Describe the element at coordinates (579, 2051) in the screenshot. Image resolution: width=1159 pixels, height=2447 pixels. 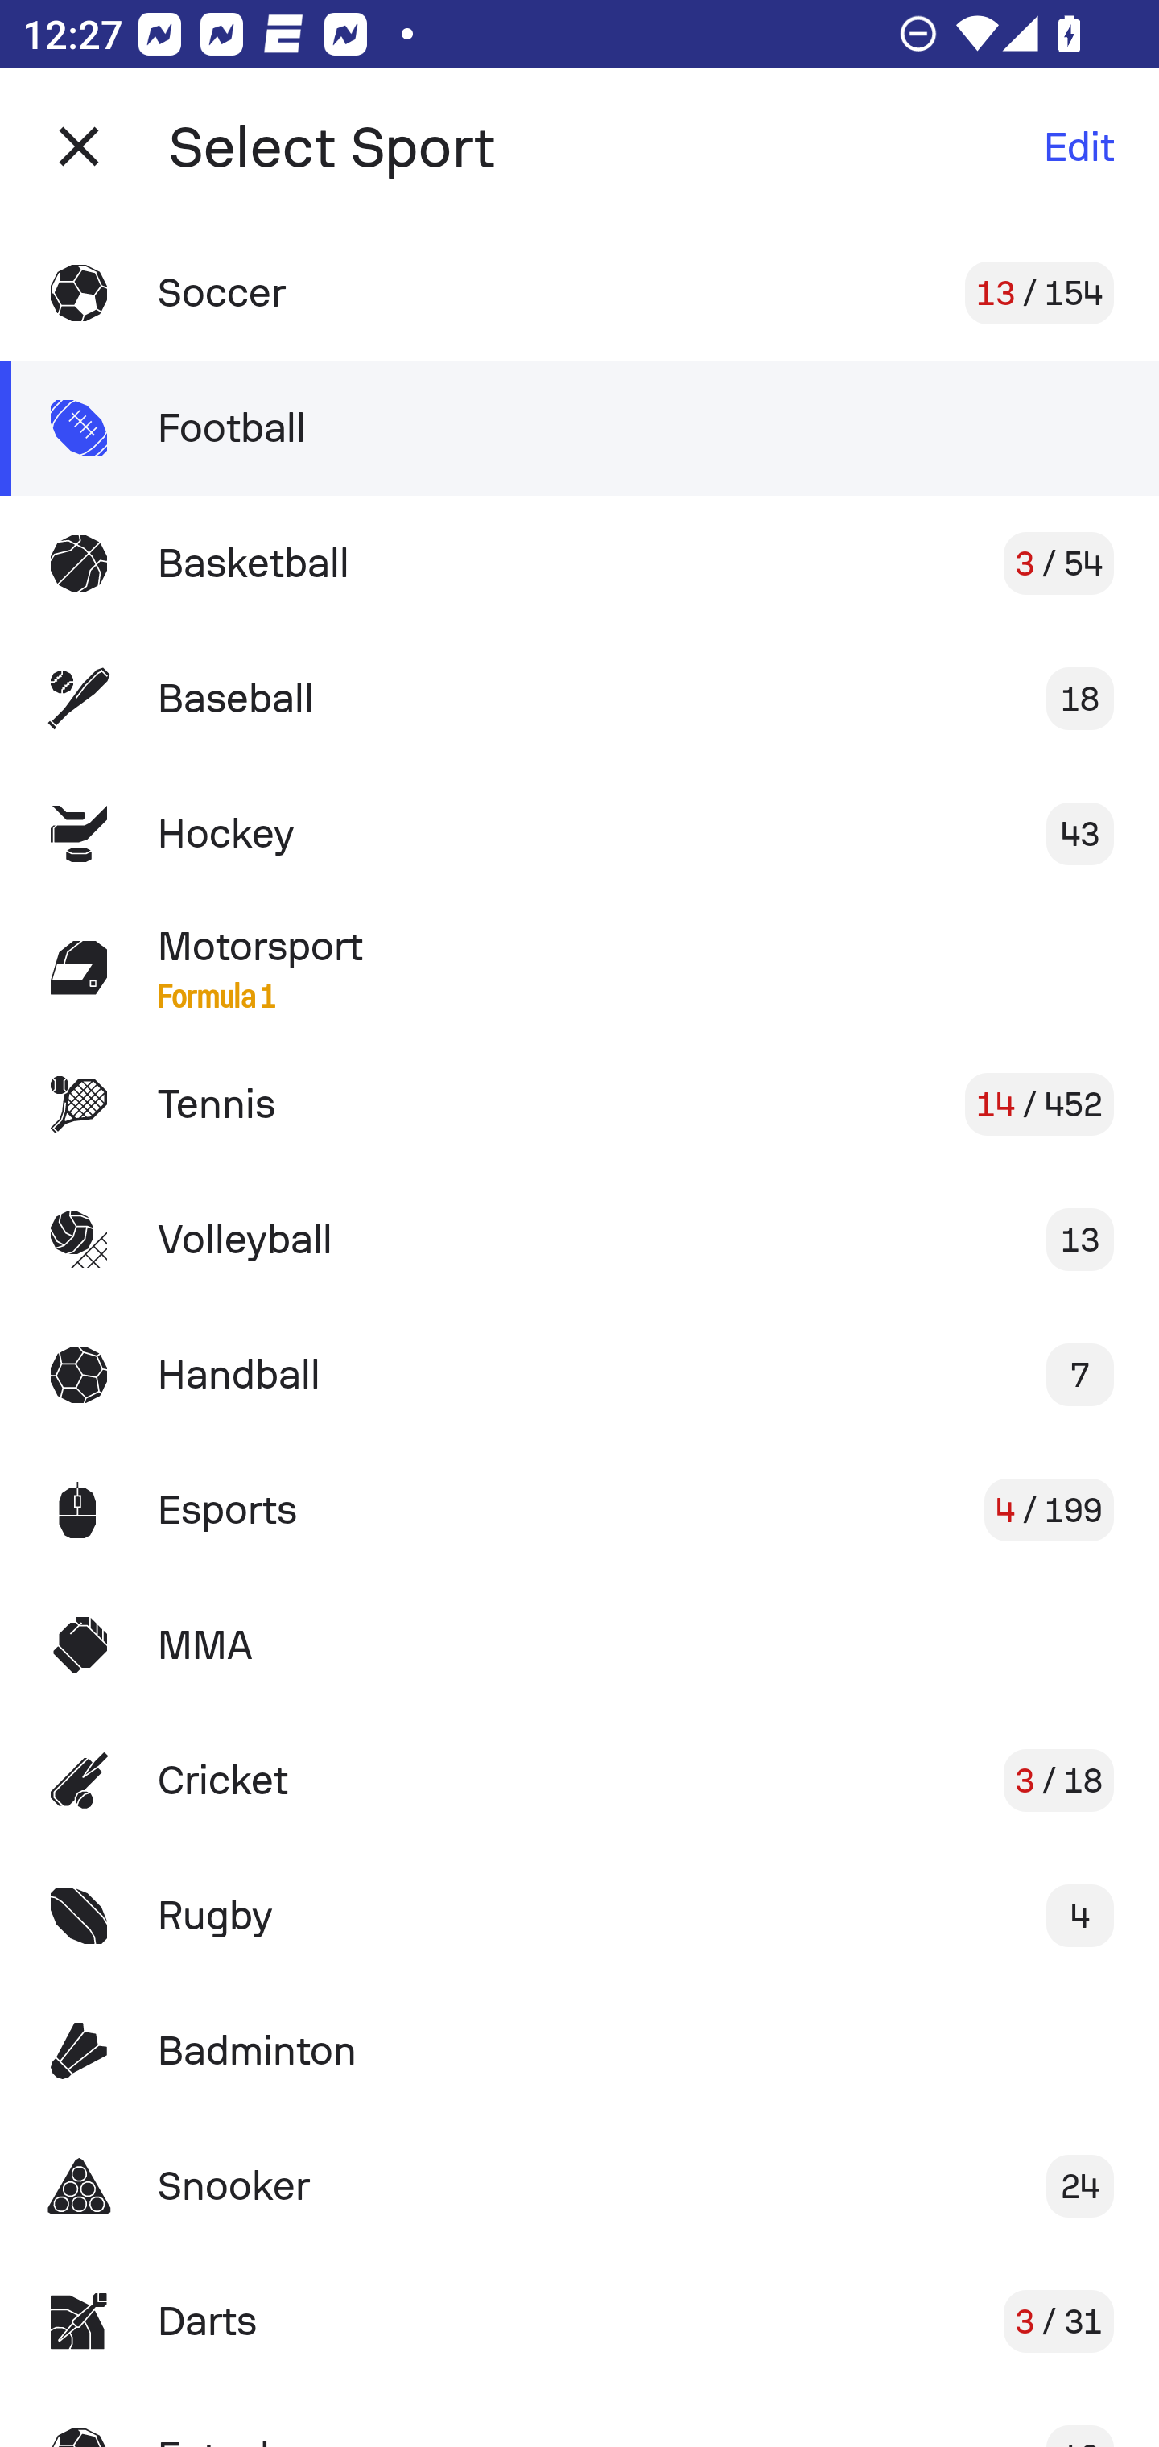
I see `Badminton` at that location.